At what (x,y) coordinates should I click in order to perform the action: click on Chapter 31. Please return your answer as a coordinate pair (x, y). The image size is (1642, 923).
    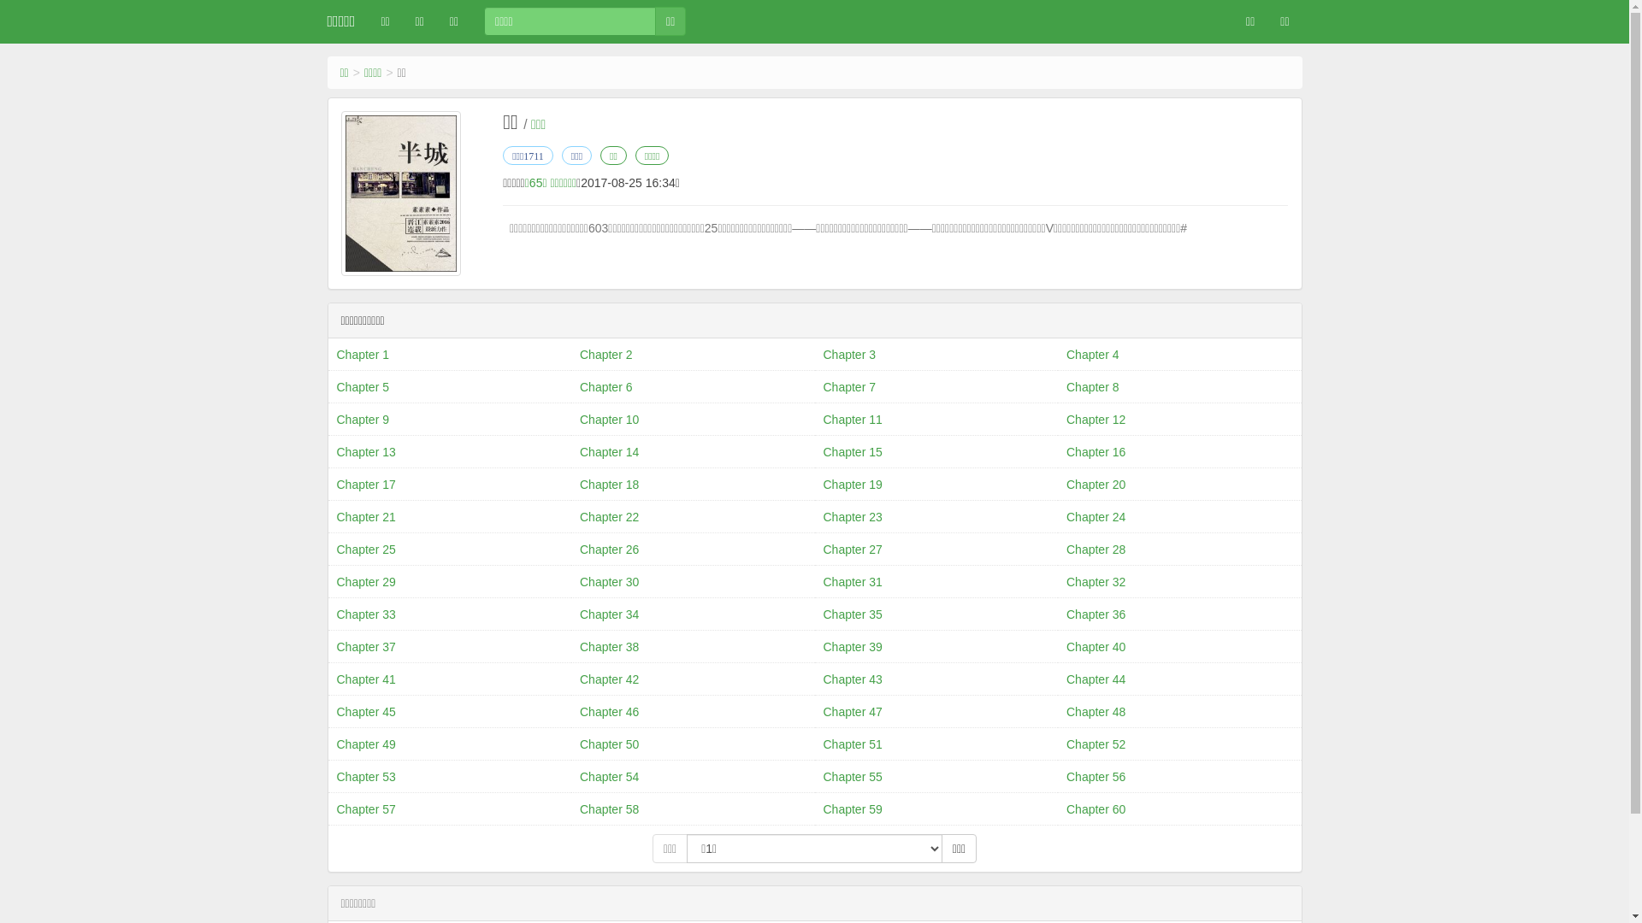
    Looking at the image, I should click on (936, 582).